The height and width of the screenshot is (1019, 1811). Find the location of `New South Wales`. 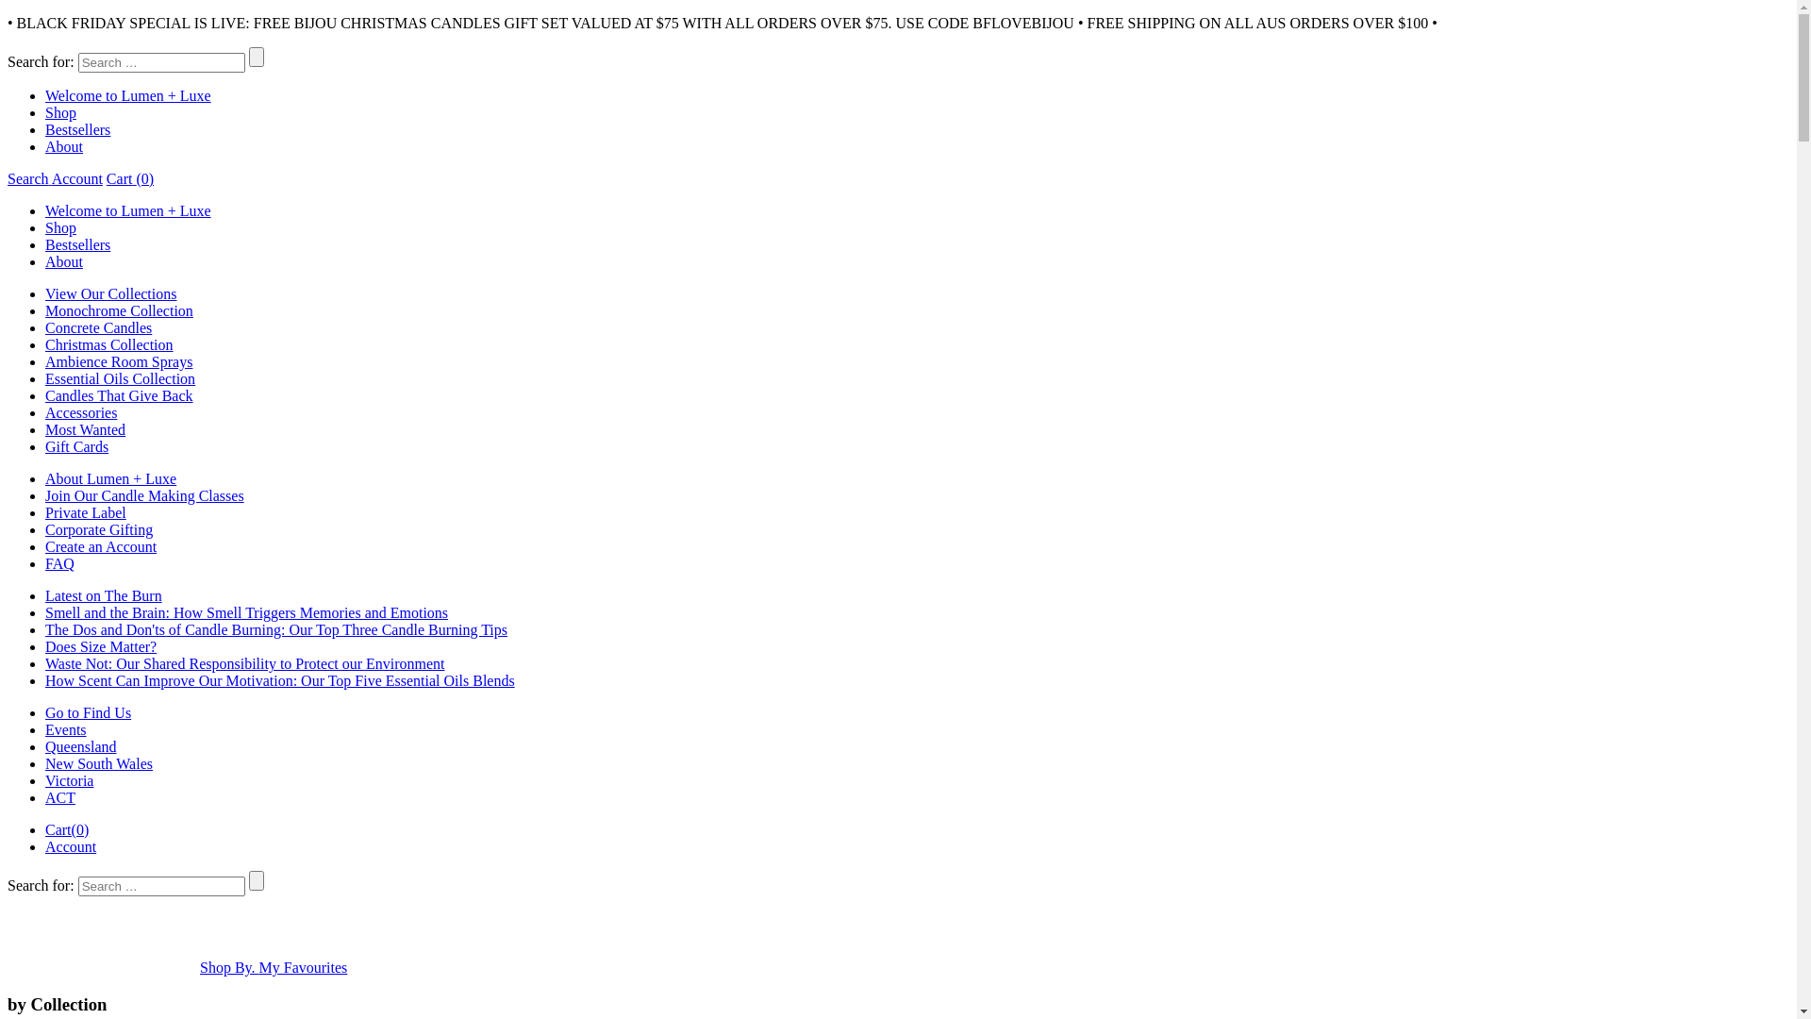

New South Wales is located at coordinates (99, 764).